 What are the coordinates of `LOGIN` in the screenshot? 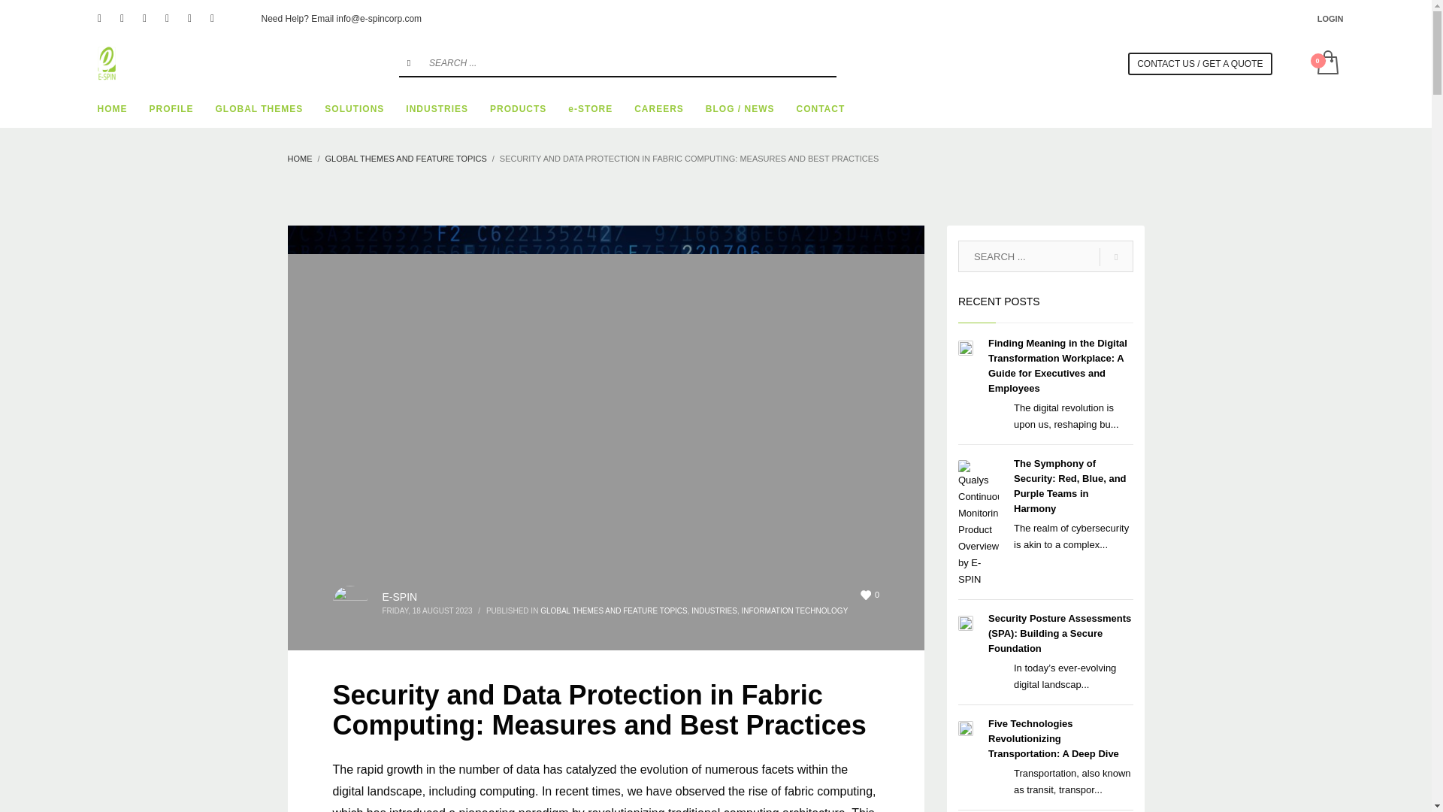 It's located at (1330, 18).